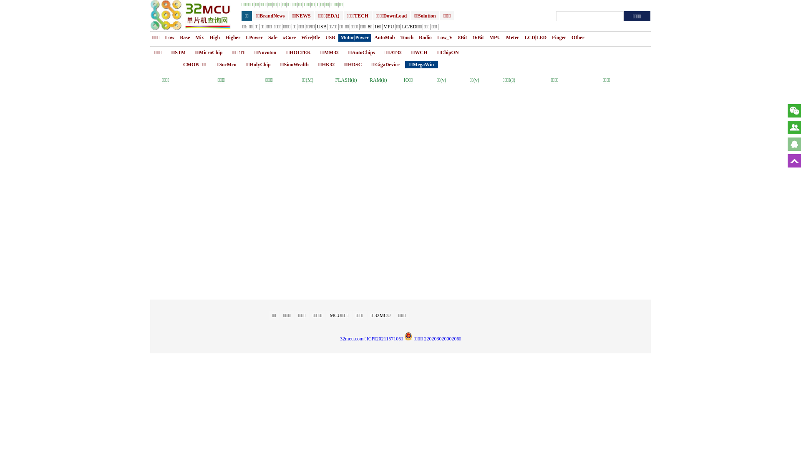 Image resolution: width=801 pixels, height=450 pixels. Describe the element at coordinates (254, 37) in the screenshot. I see `LPower` at that location.